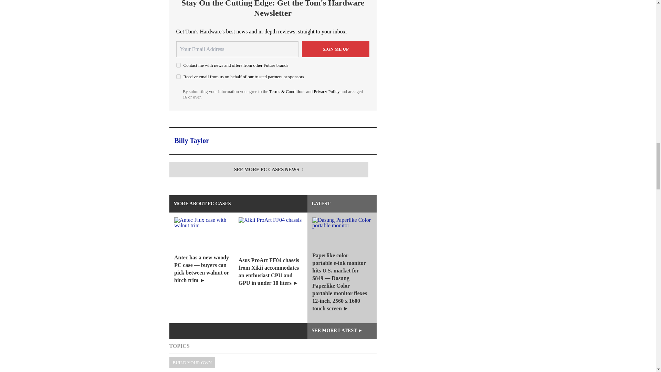 The image size is (661, 372). Describe the element at coordinates (178, 76) in the screenshot. I see `on` at that location.